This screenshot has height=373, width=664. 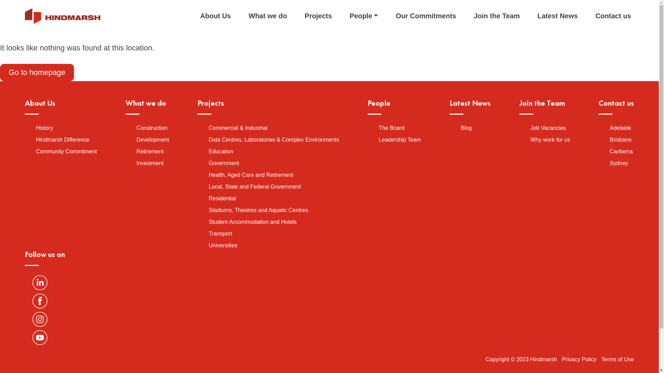 What do you see at coordinates (252, 222) in the screenshot?
I see `Student Accommodation and Hotels` at bounding box center [252, 222].